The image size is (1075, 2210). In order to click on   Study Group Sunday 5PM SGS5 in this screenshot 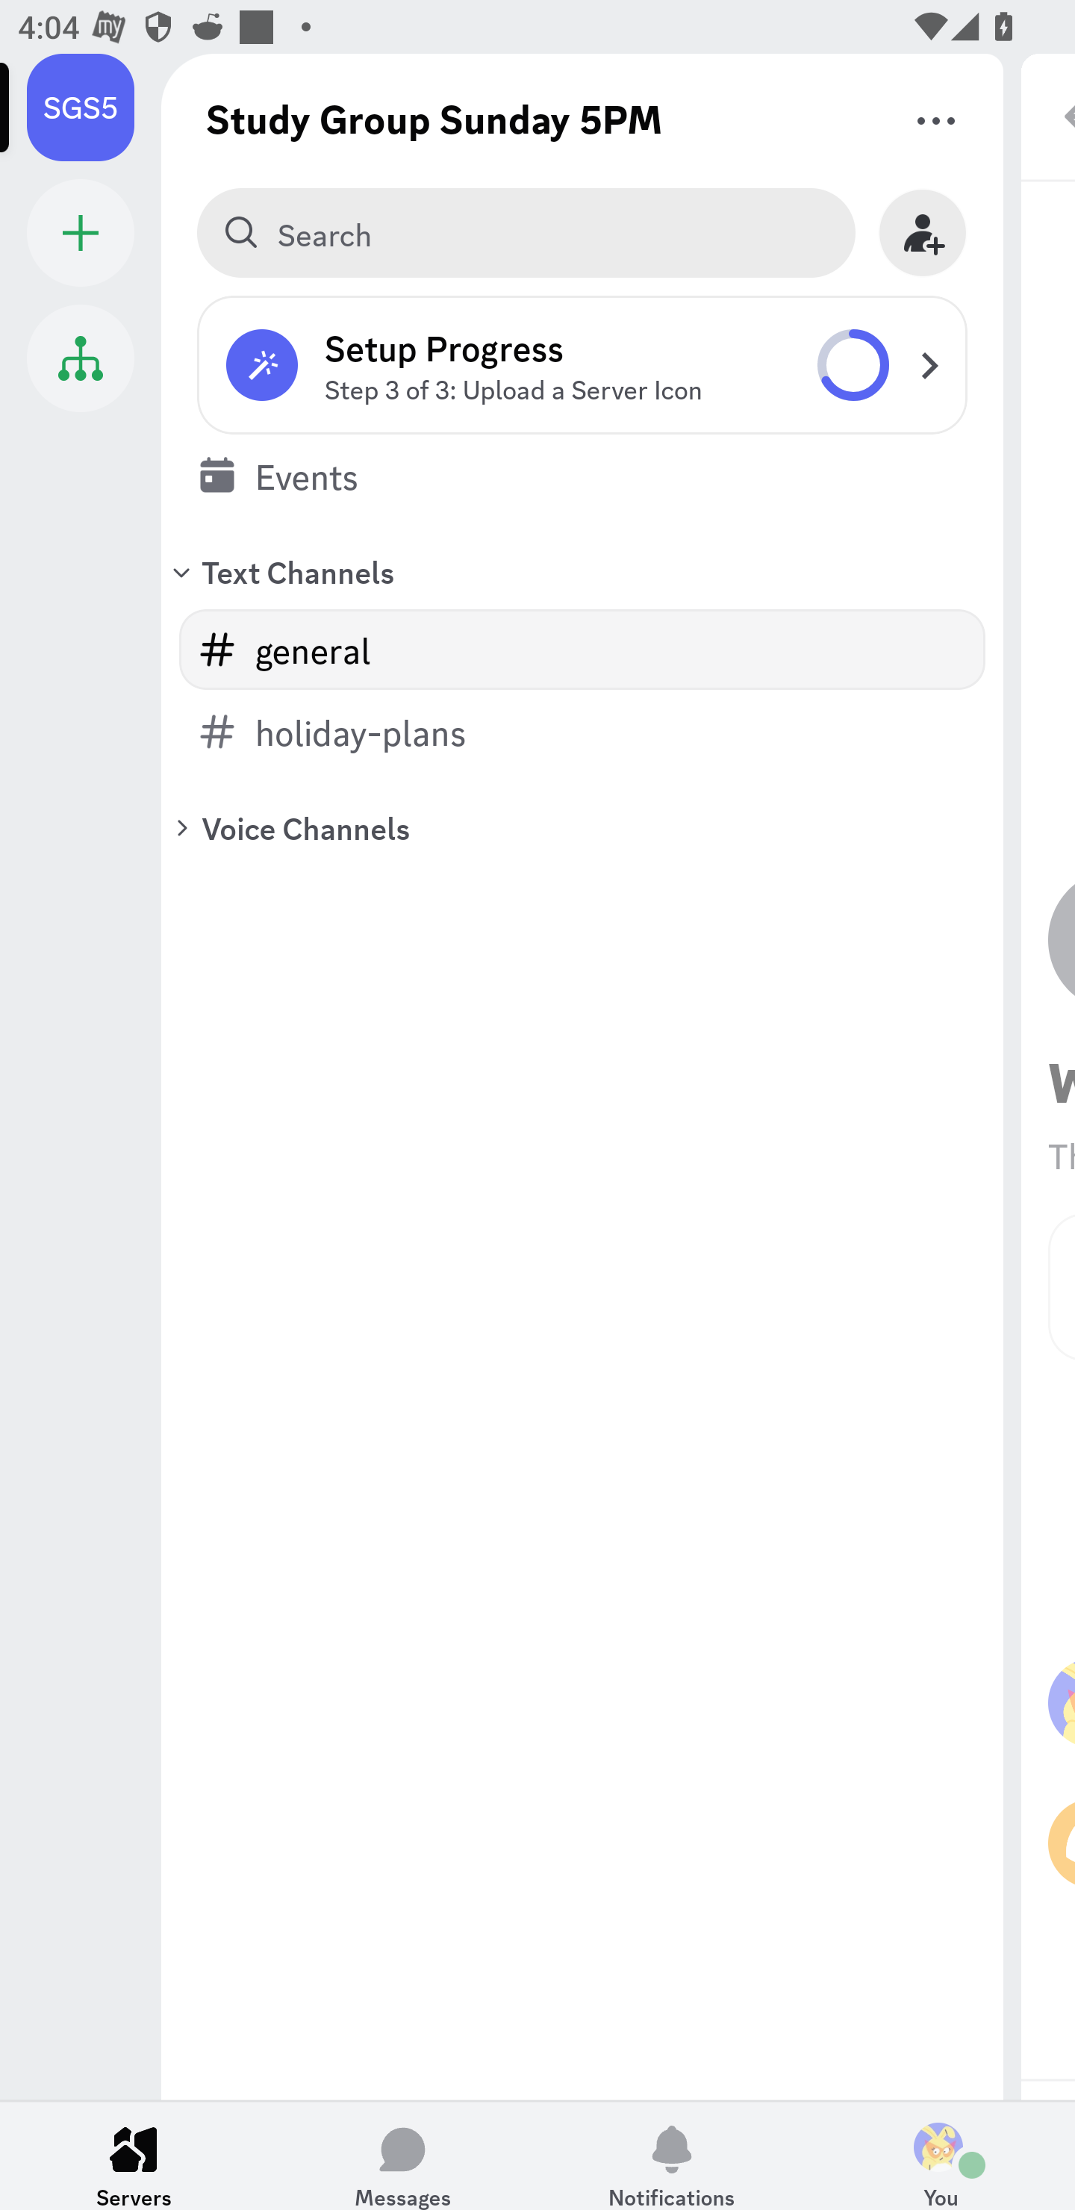, I will do `click(94, 108)`.